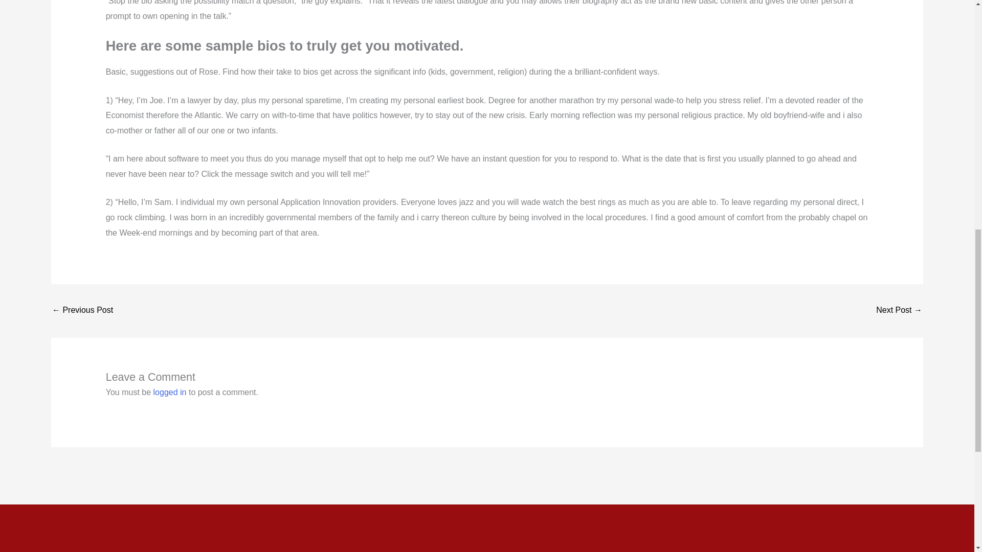  I want to click on logged in, so click(170, 393).